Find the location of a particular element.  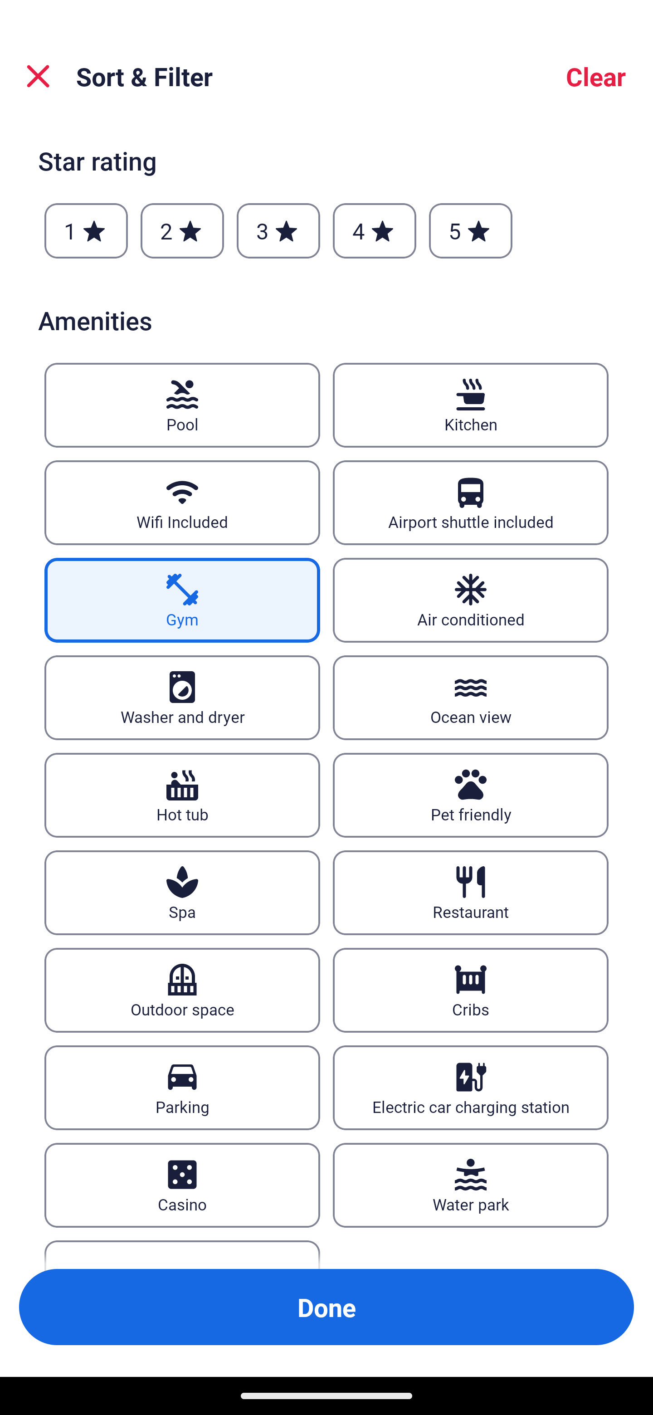

Outdoor space is located at coordinates (182, 990).